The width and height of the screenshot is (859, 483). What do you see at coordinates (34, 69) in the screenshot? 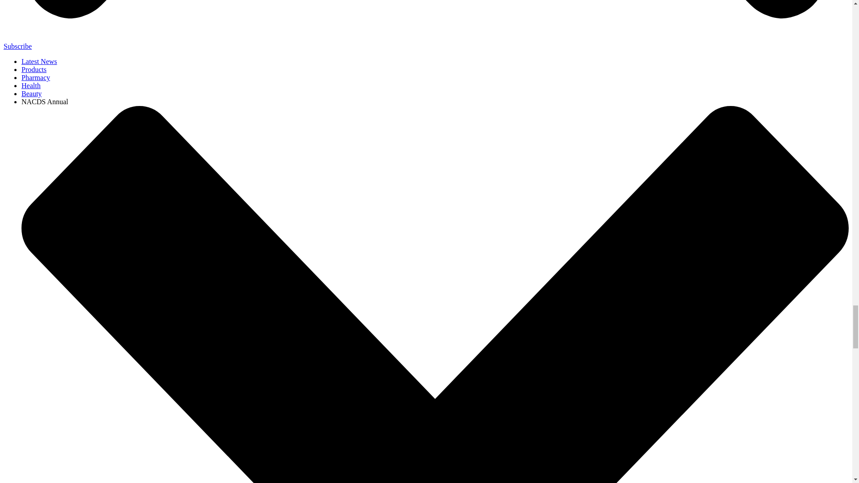
I see `Products` at bounding box center [34, 69].